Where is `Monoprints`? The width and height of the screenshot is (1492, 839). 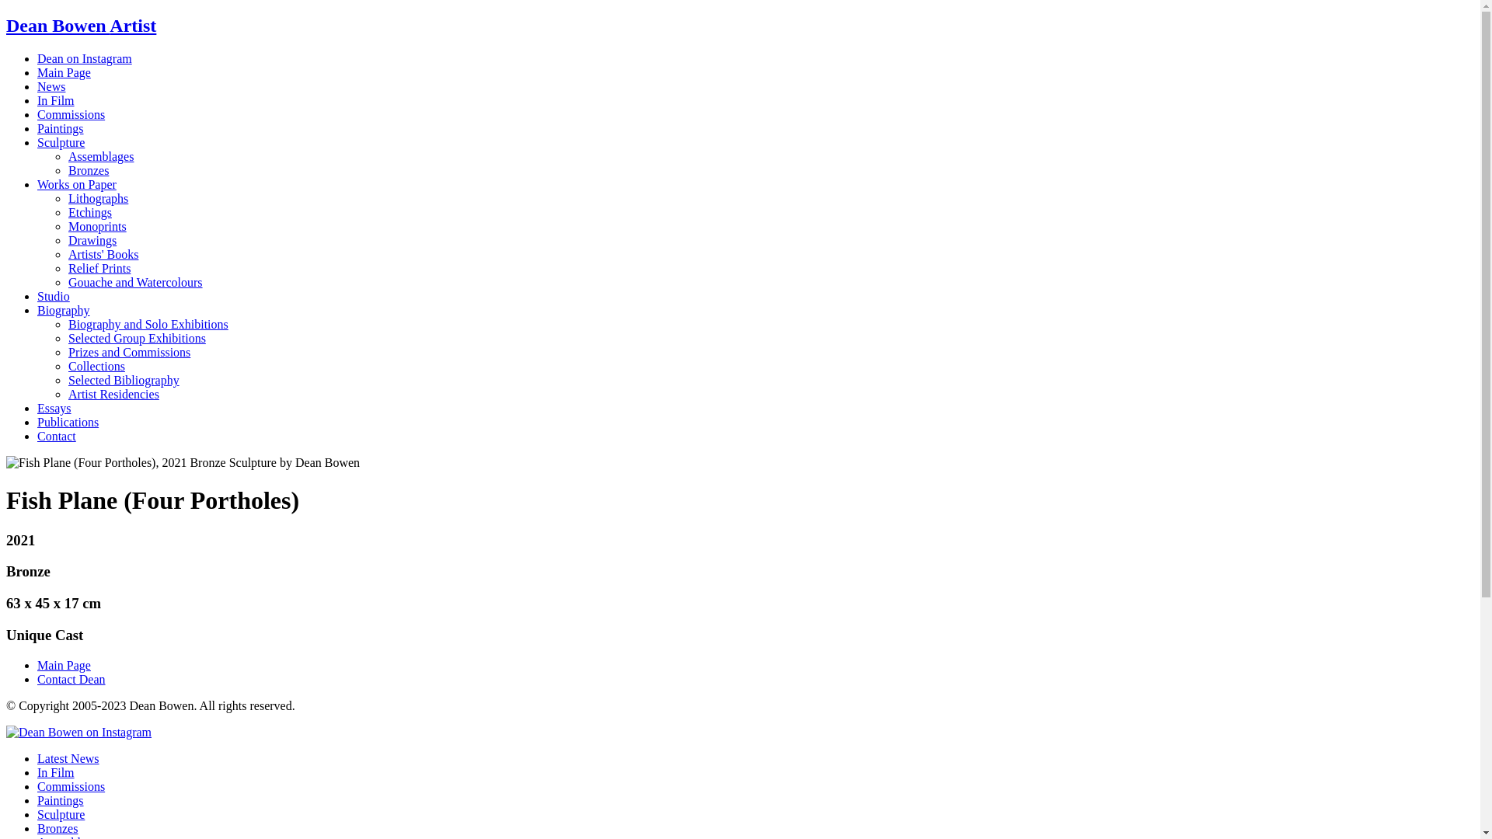
Monoprints is located at coordinates (98, 227).